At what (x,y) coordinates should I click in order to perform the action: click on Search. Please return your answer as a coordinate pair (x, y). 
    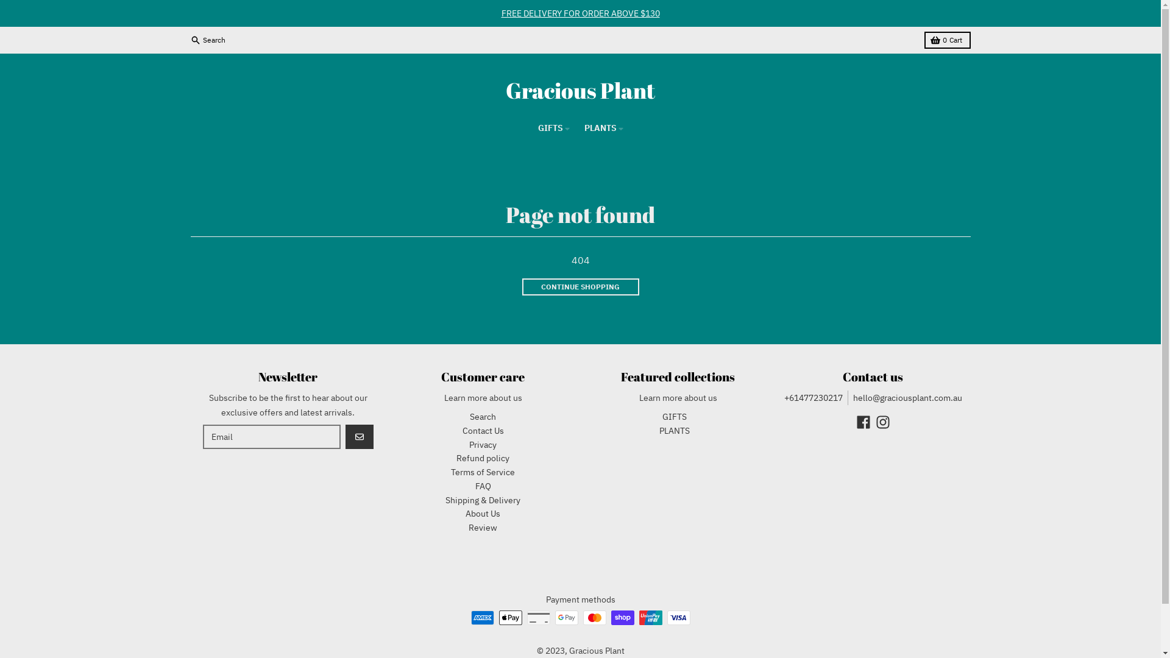
    Looking at the image, I should click on (483, 417).